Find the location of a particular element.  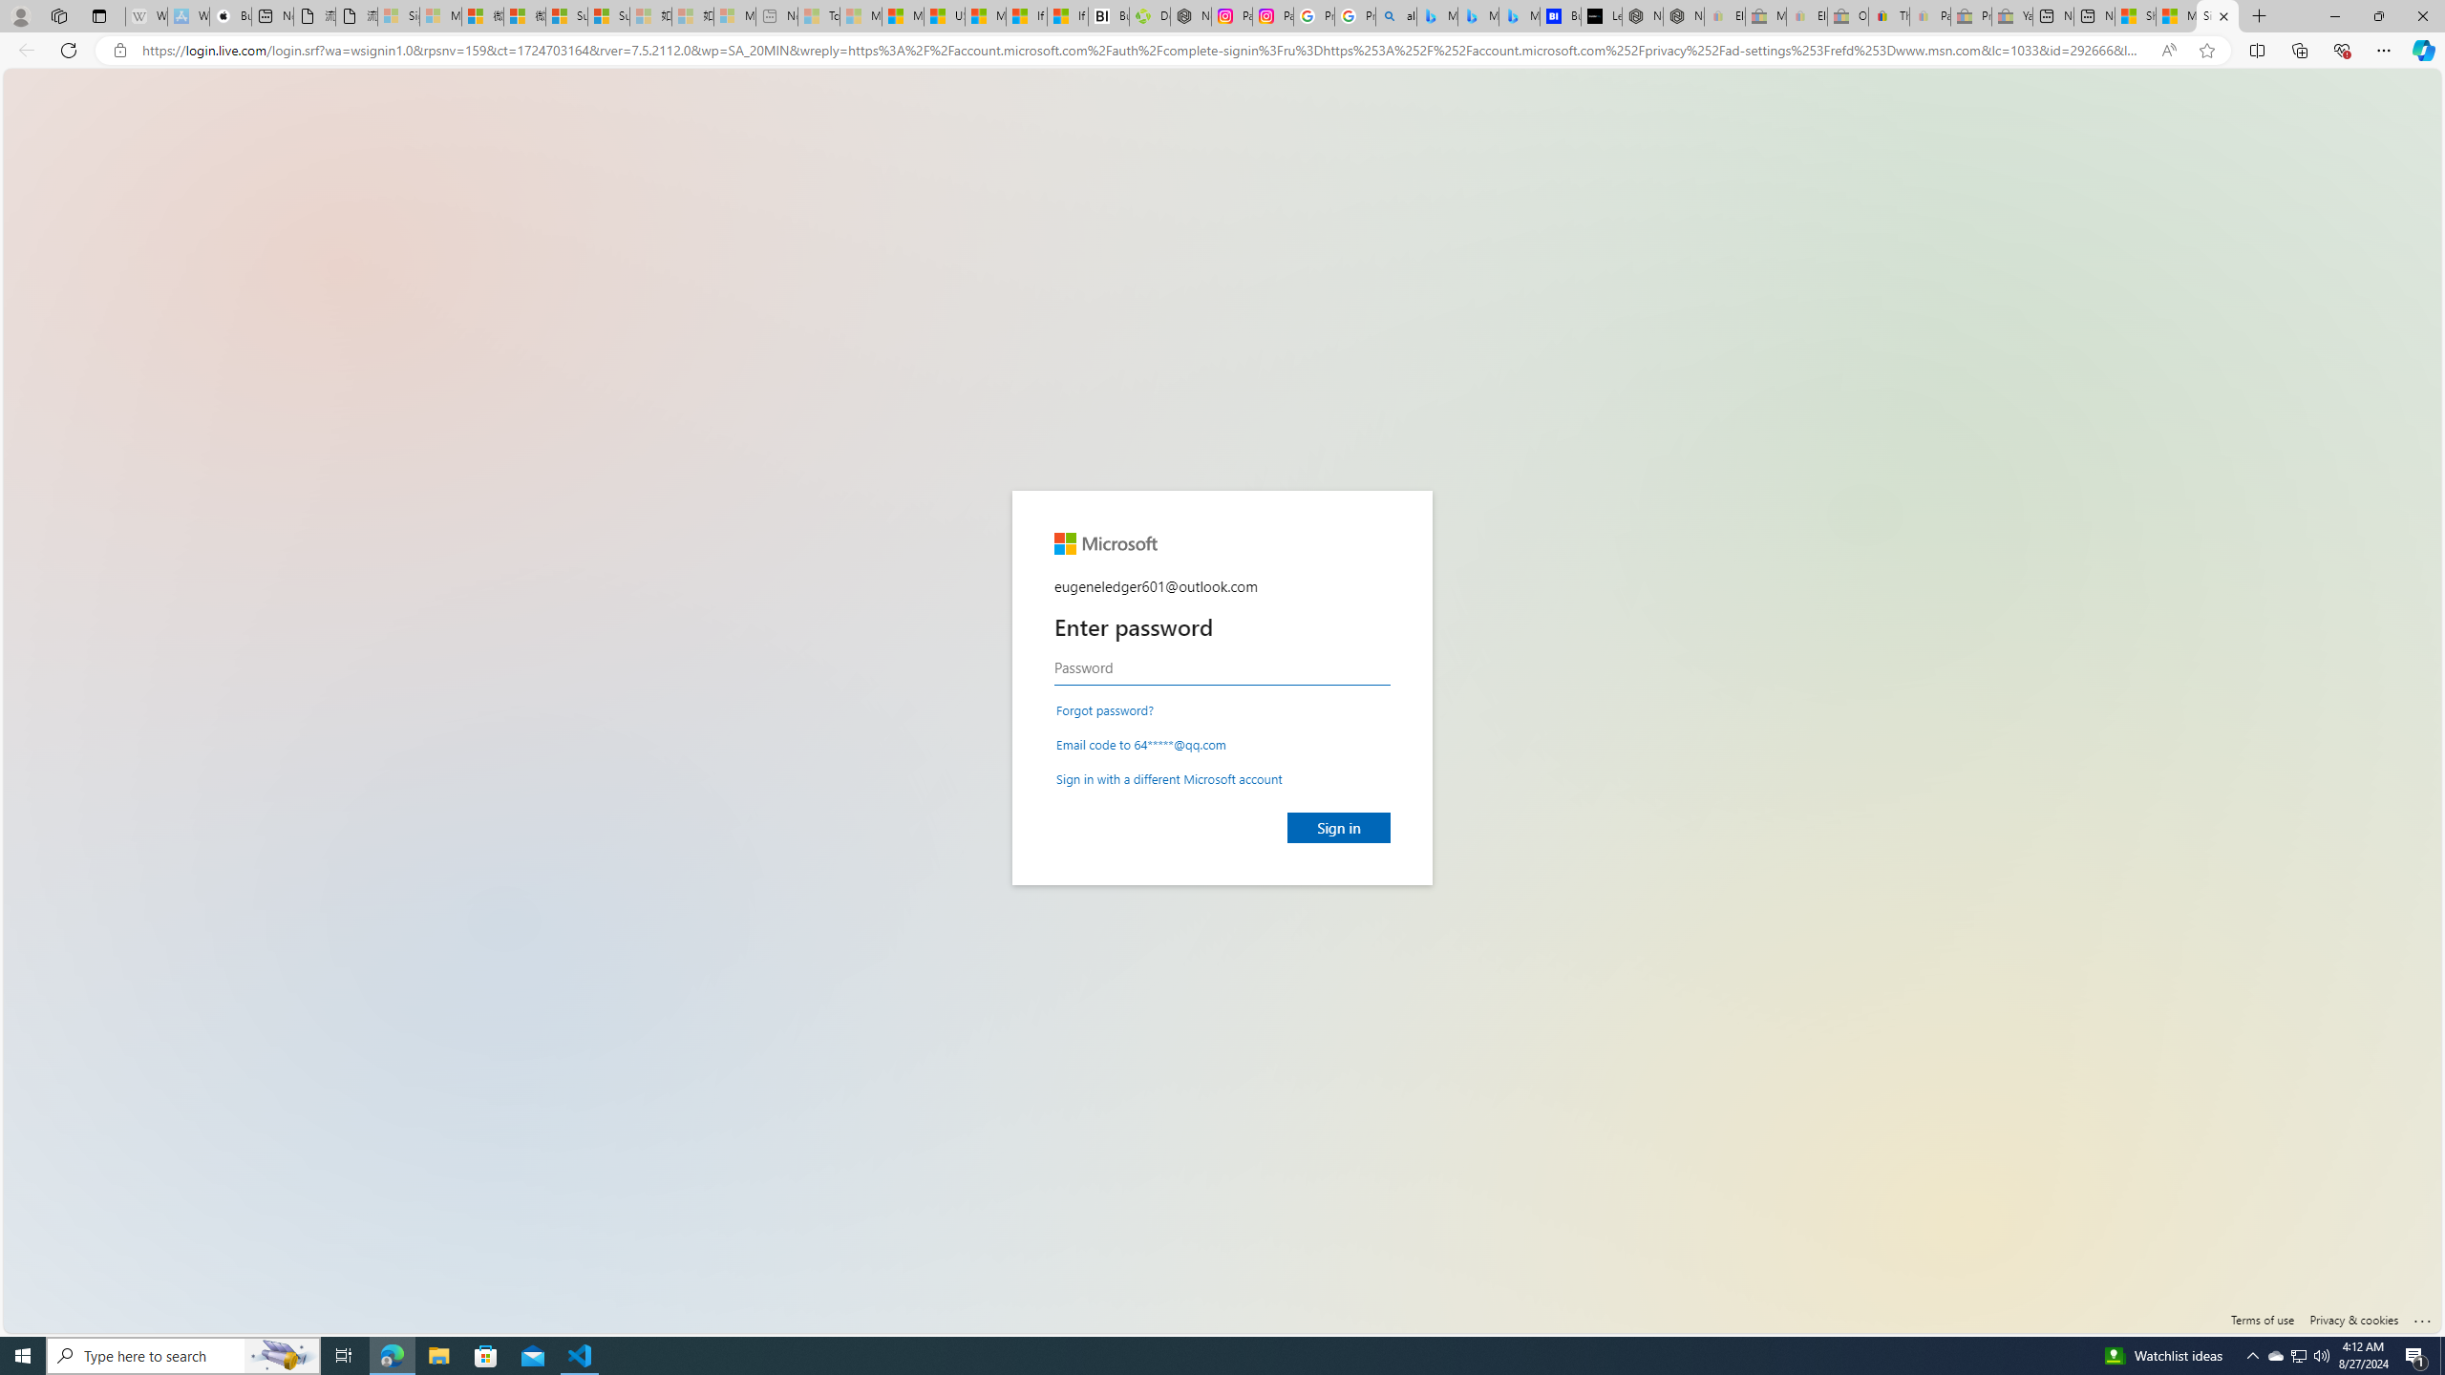

Shanghai, China hourly forecast | Microsoft Weather is located at coordinates (2136, 16).